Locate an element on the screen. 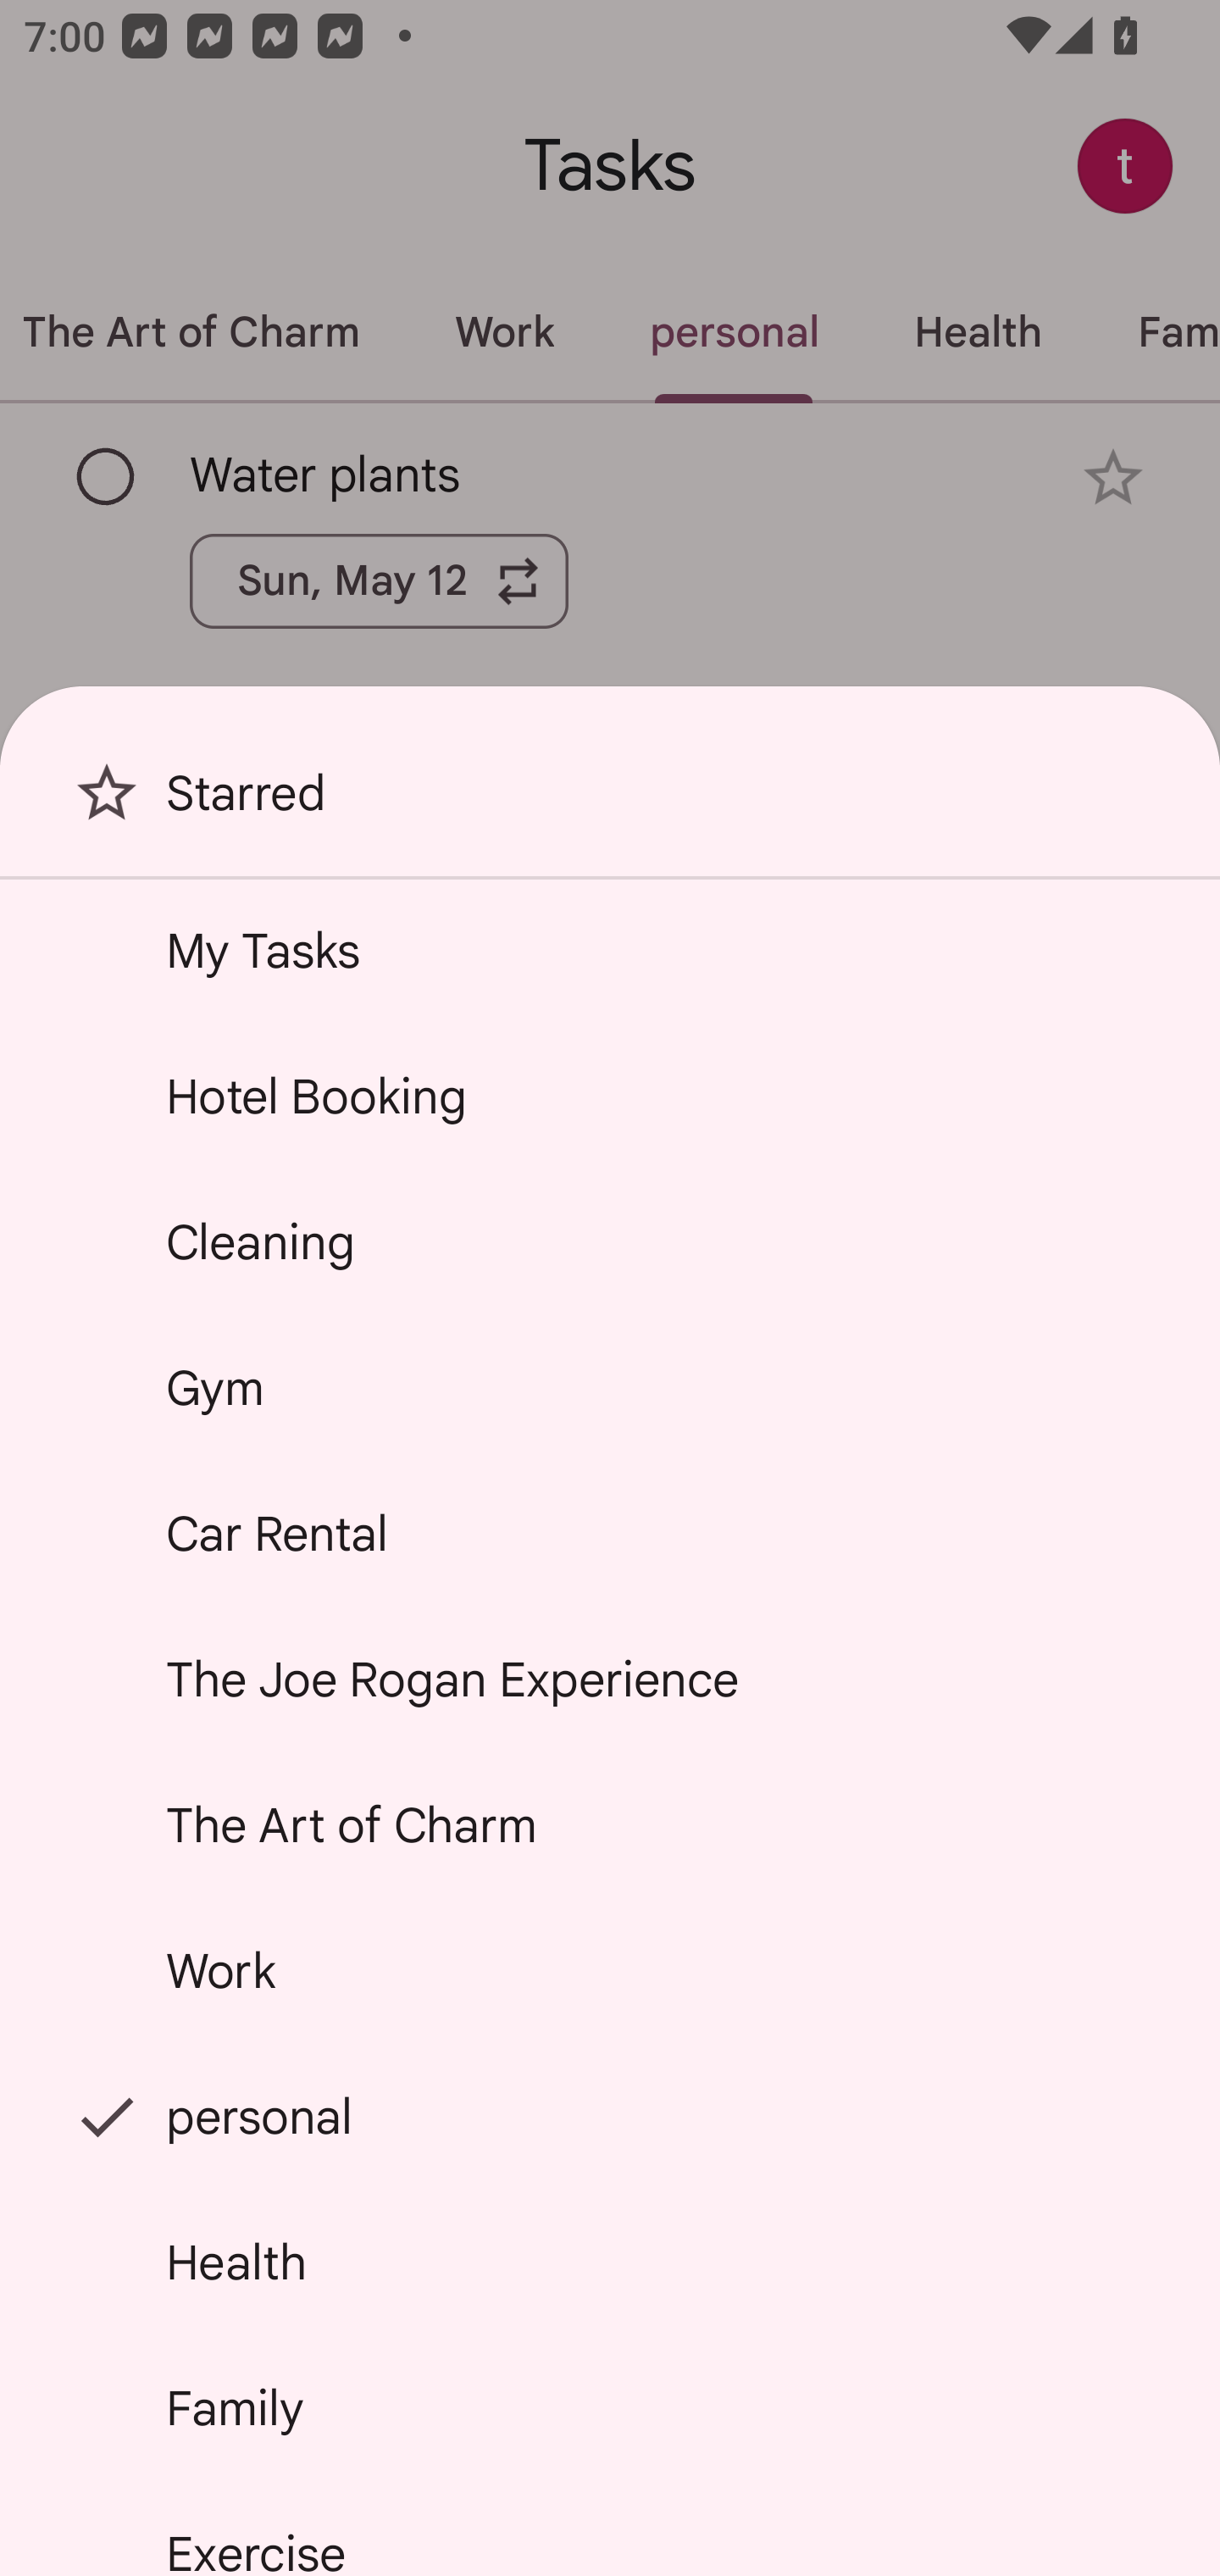 The image size is (1220, 2576). Work is located at coordinates (610, 1971).